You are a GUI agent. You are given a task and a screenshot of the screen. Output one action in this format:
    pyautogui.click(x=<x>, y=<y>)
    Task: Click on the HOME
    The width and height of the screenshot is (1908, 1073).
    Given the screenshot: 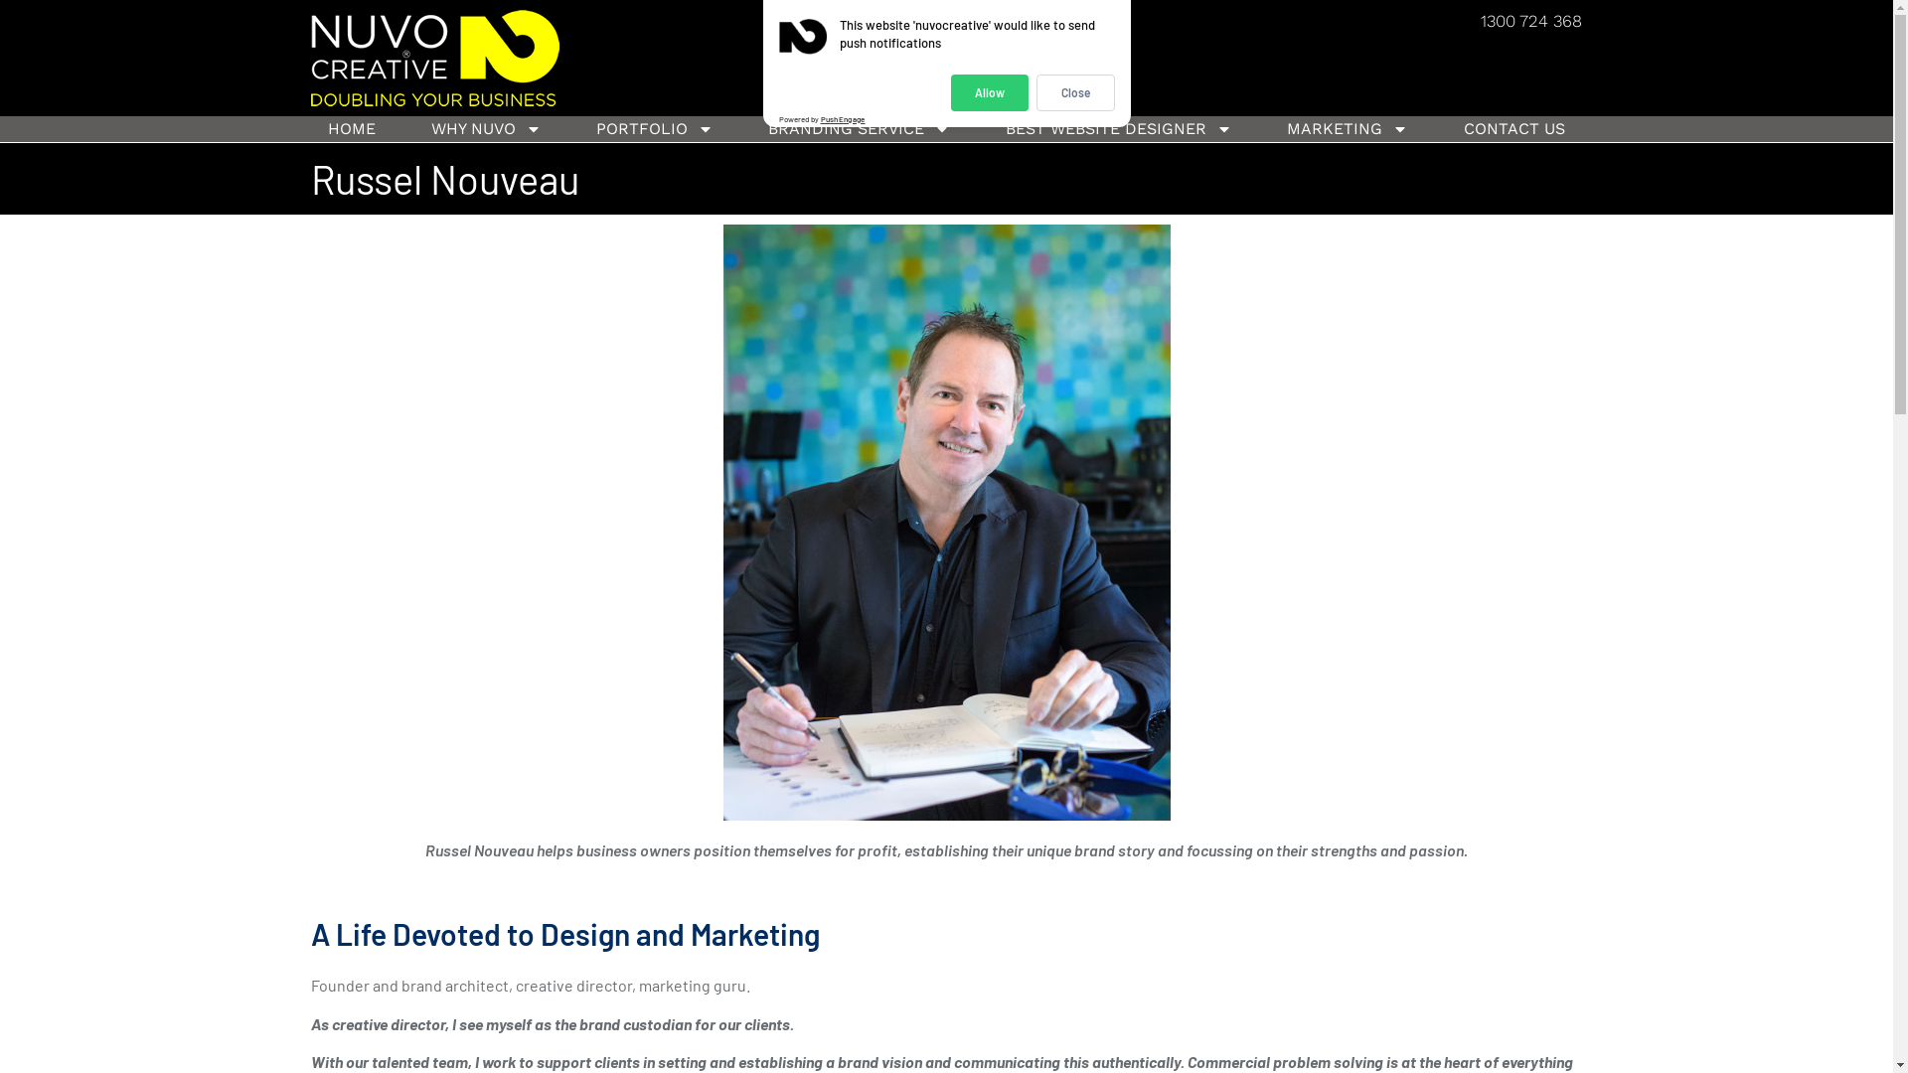 What is the action you would take?
    pyautogui.click(x=352, y=129)
    